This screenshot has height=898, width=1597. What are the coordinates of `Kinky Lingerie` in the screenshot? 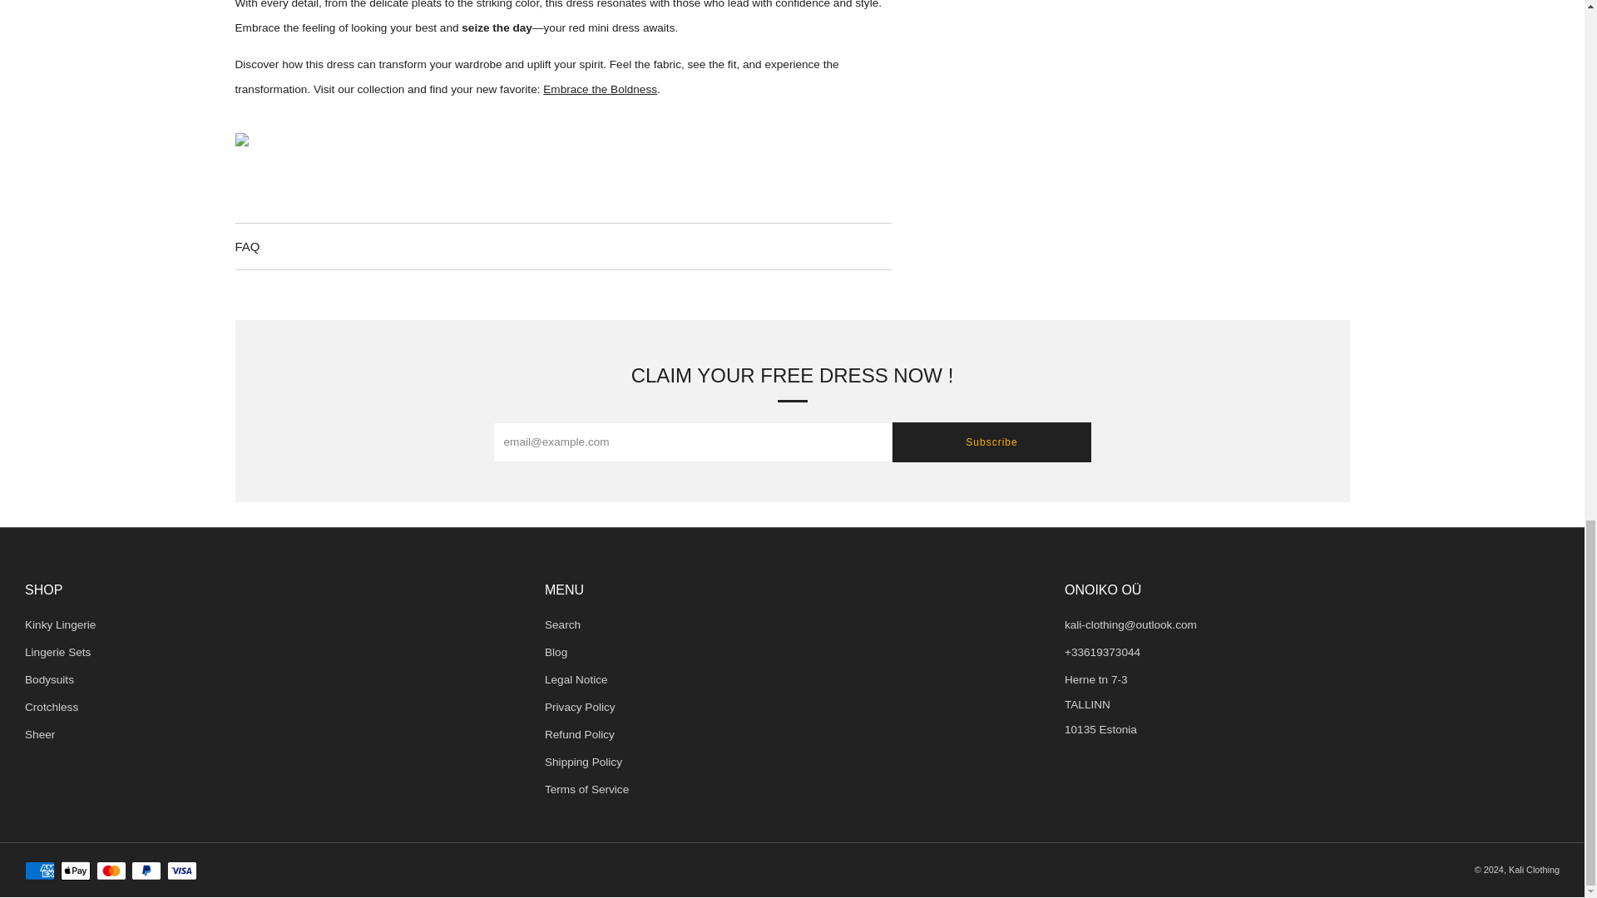 It's located at (60, 625).